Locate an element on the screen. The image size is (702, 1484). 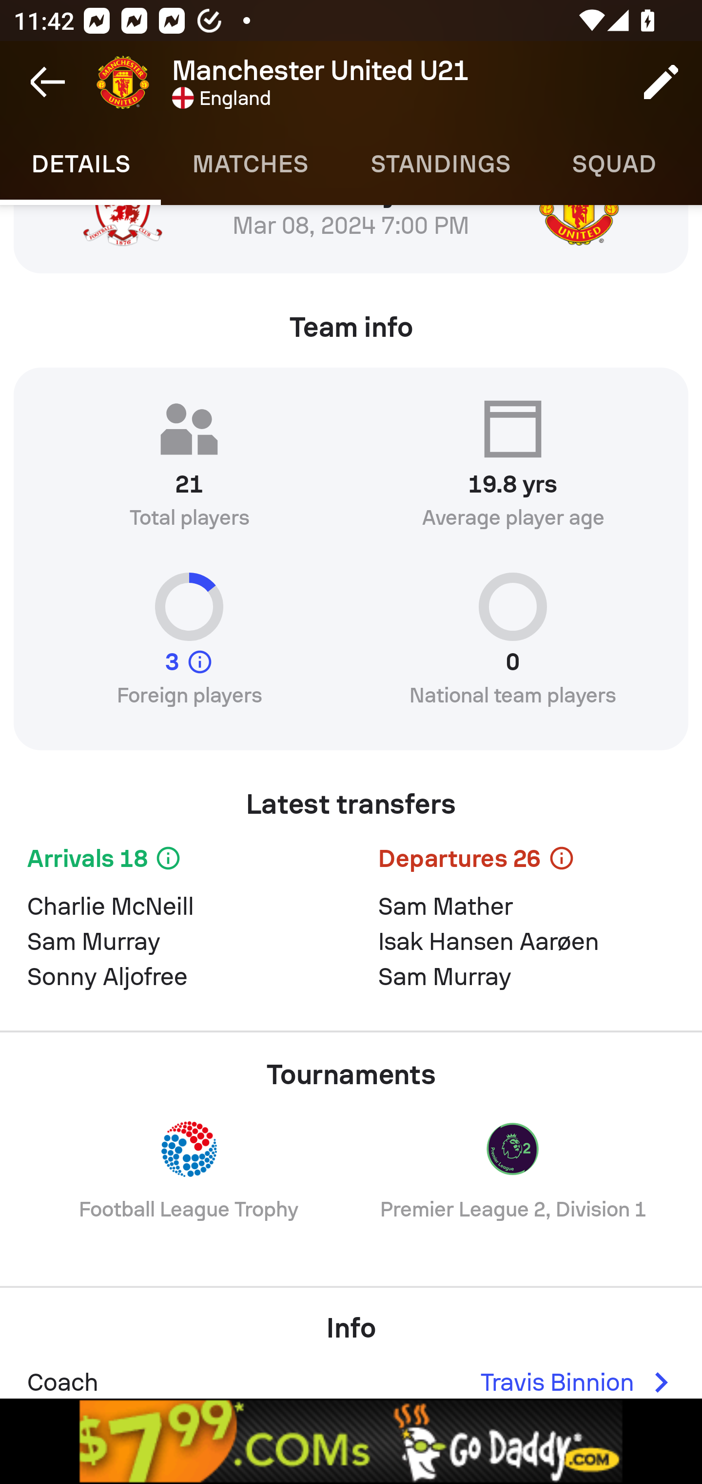
Matches MATCHES is located at coordinates (250, 164).